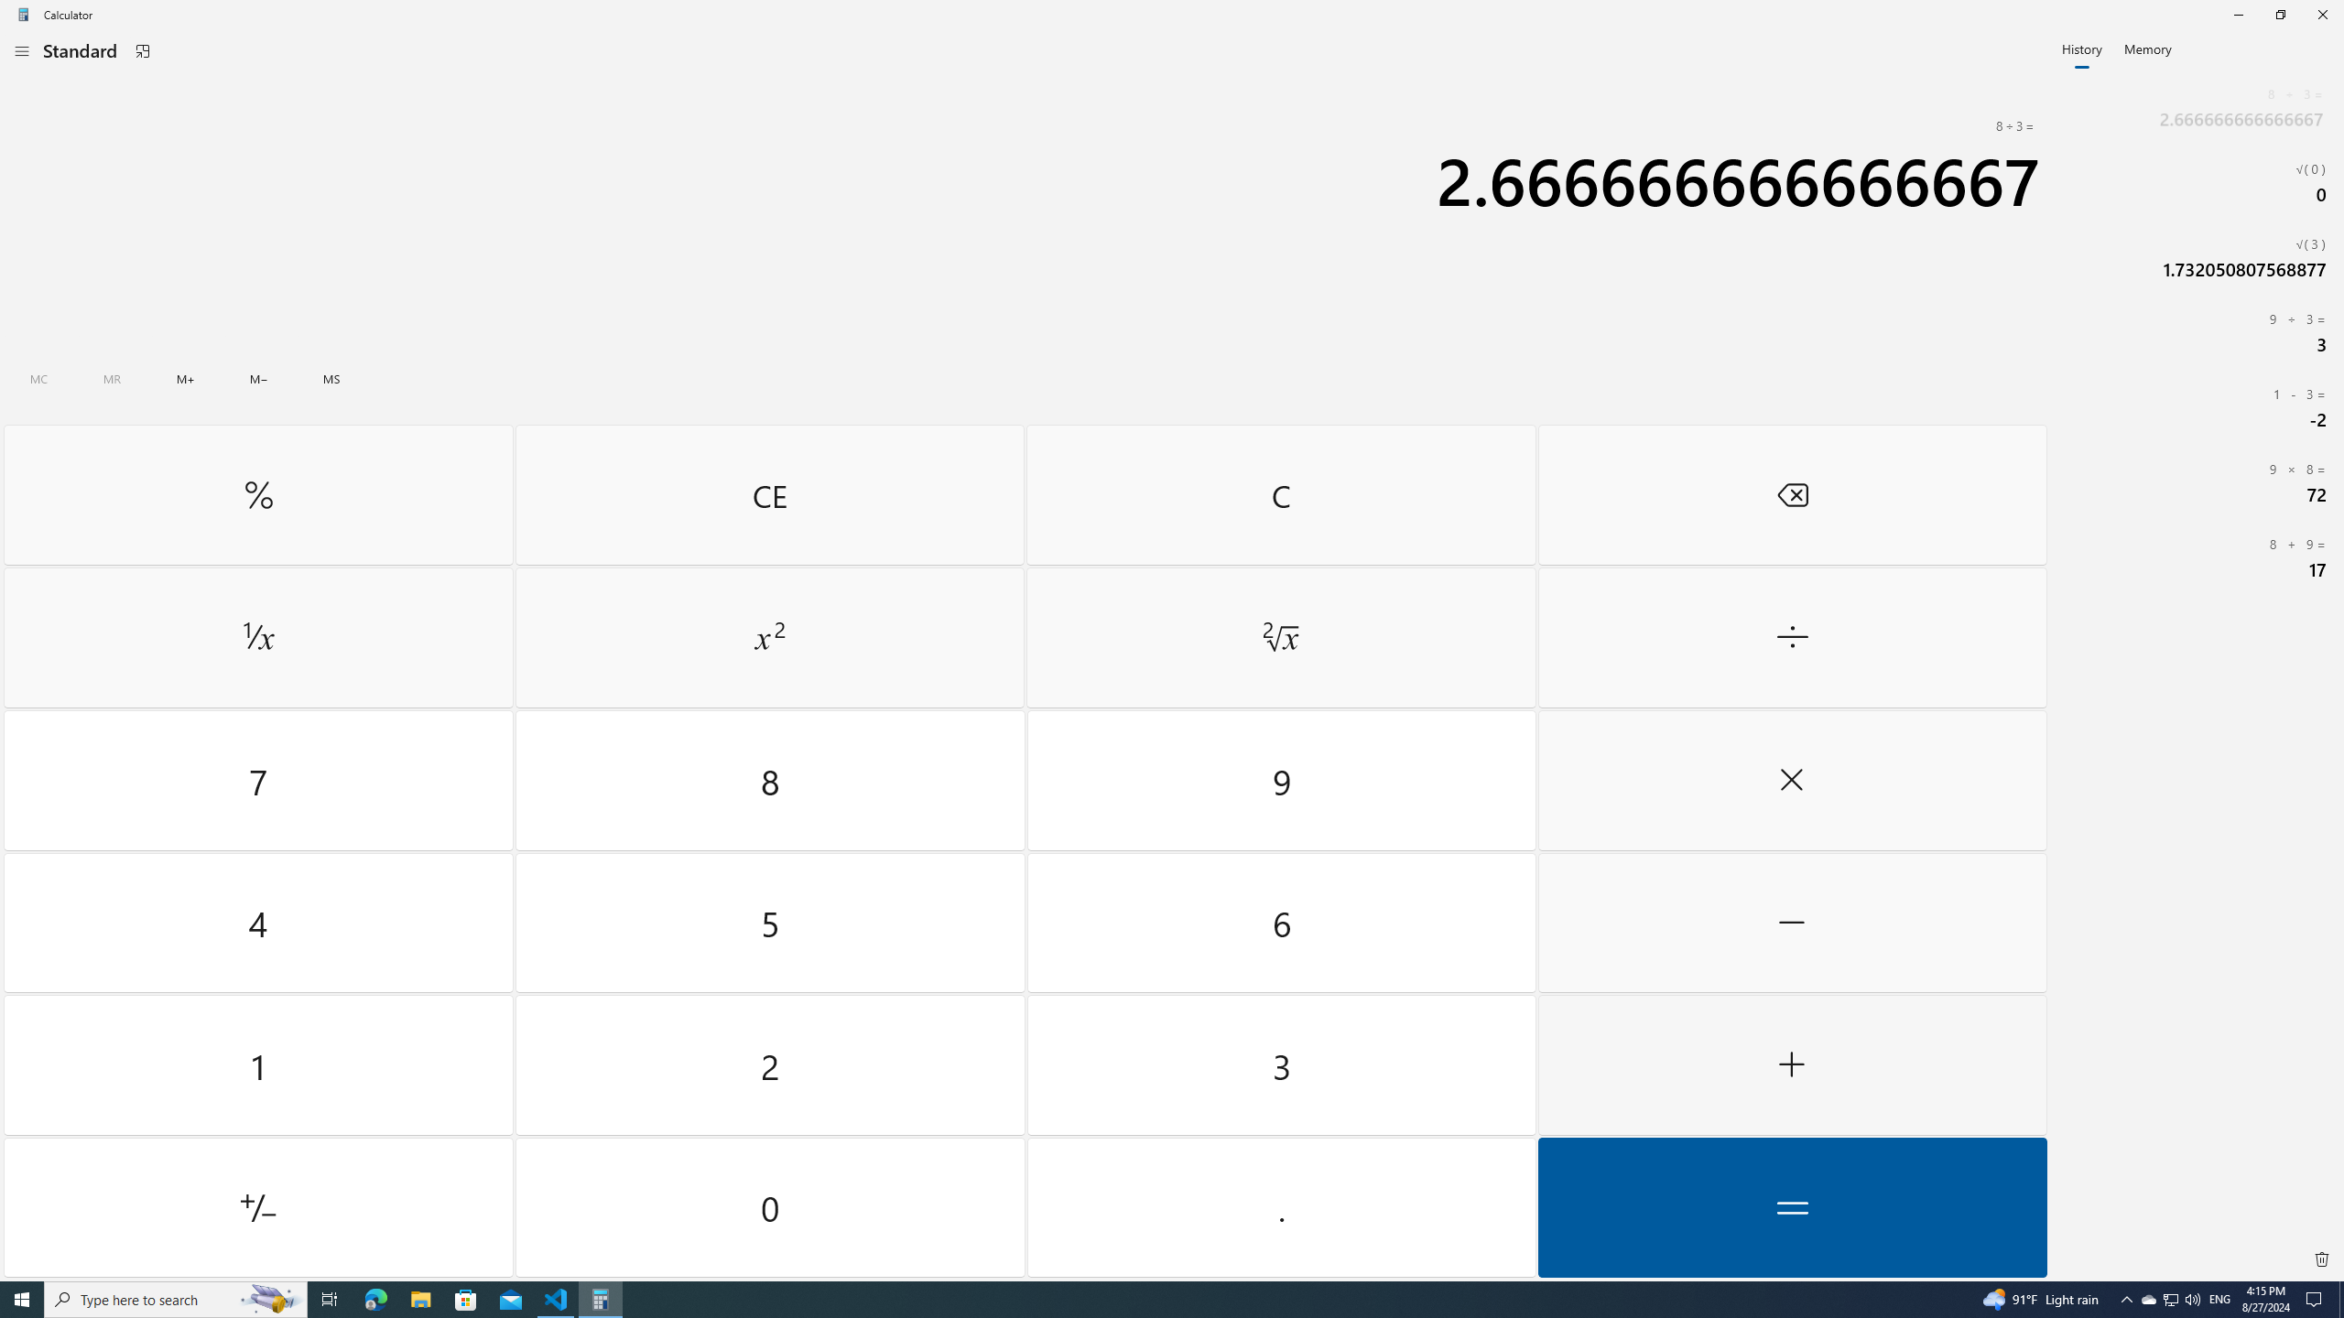  I want to click on Open Navigation, so click(22, 50).